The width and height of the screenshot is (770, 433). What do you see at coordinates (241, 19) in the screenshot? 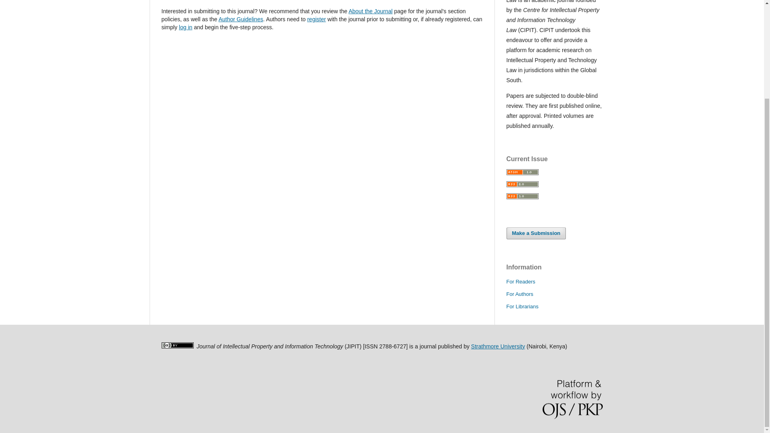
I see `Author Guidelines` at bounding box center [241, 19].